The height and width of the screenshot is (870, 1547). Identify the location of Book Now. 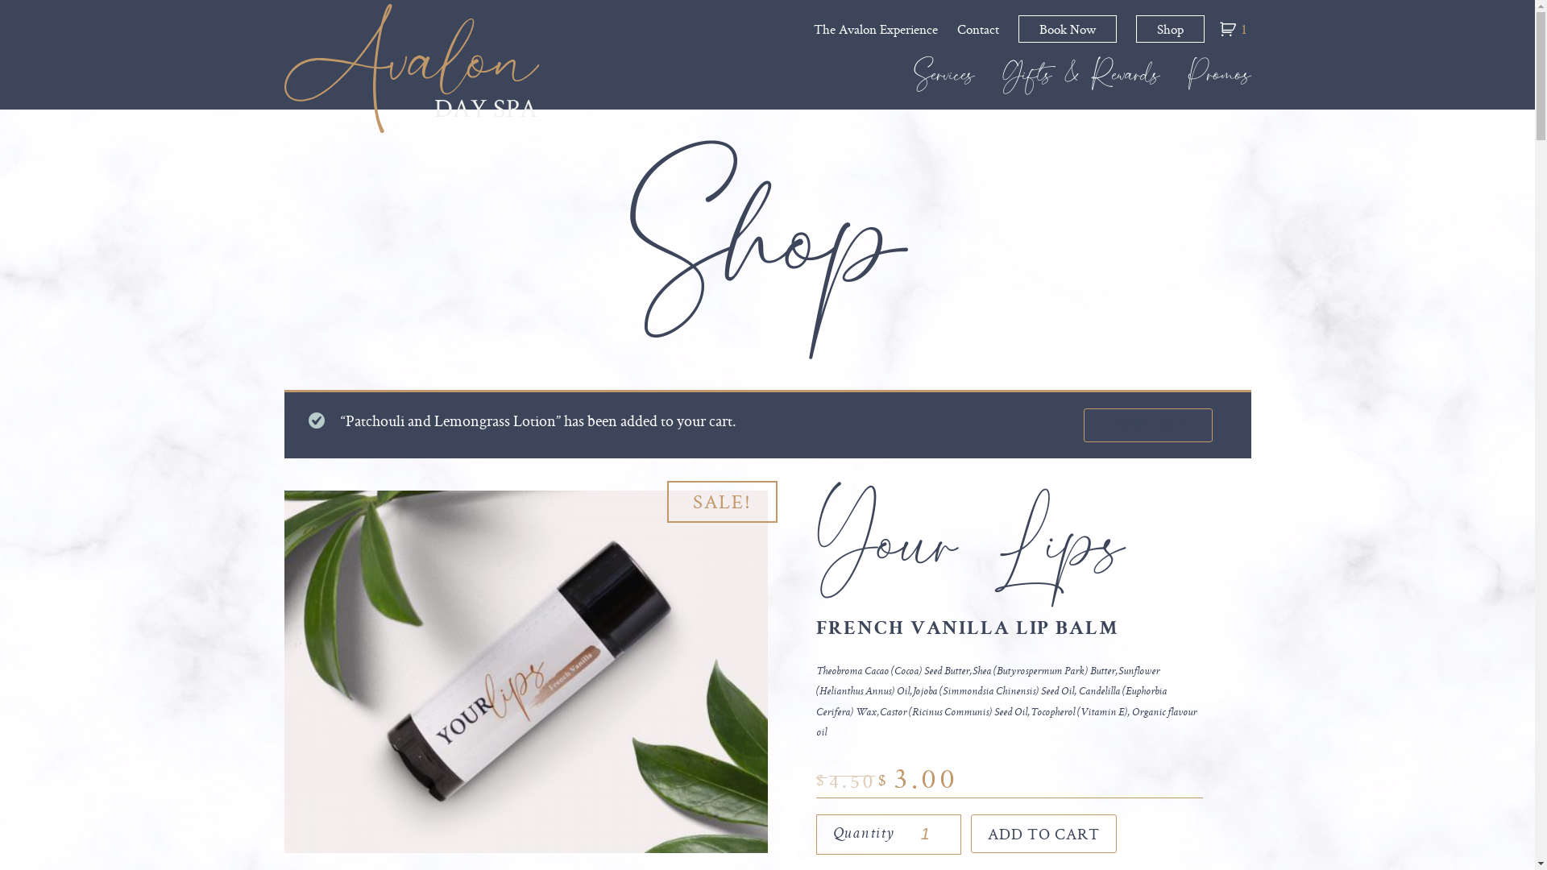
(1068, 29).